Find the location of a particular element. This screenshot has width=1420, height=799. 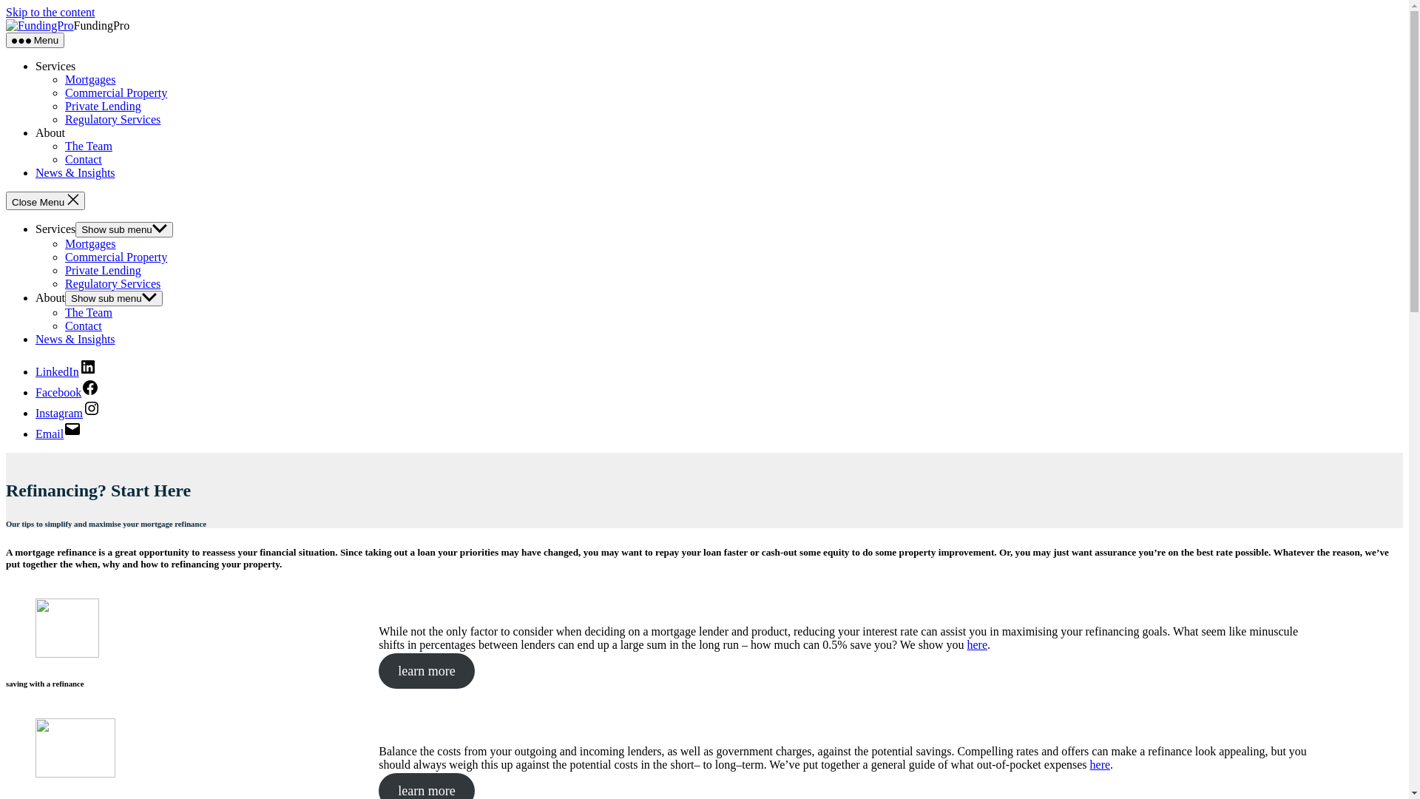

Commercial Property is located at coordinates (116, 93).